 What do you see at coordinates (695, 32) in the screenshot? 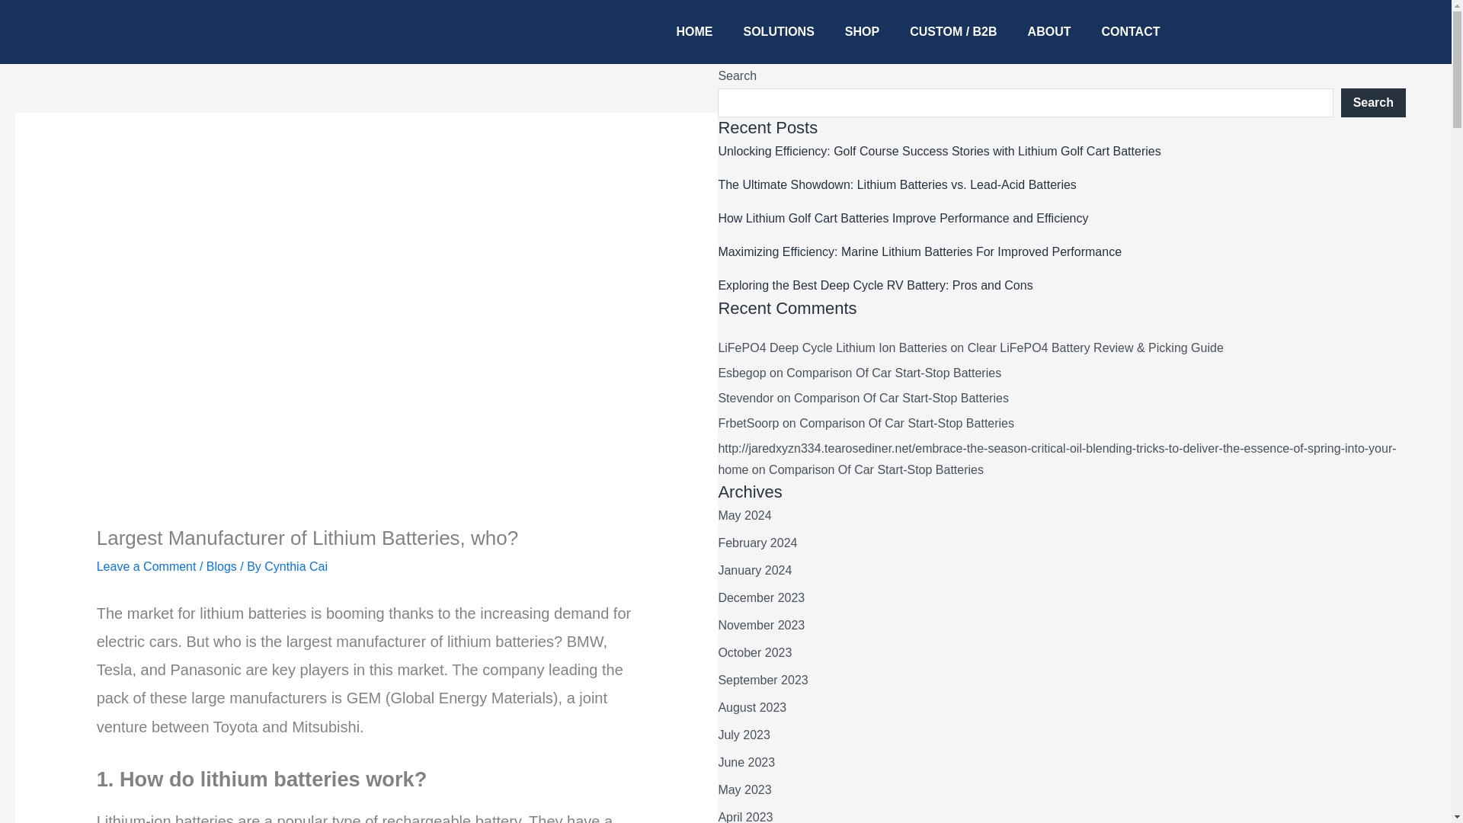
I see `HOME` at bounding box center [695, 32].